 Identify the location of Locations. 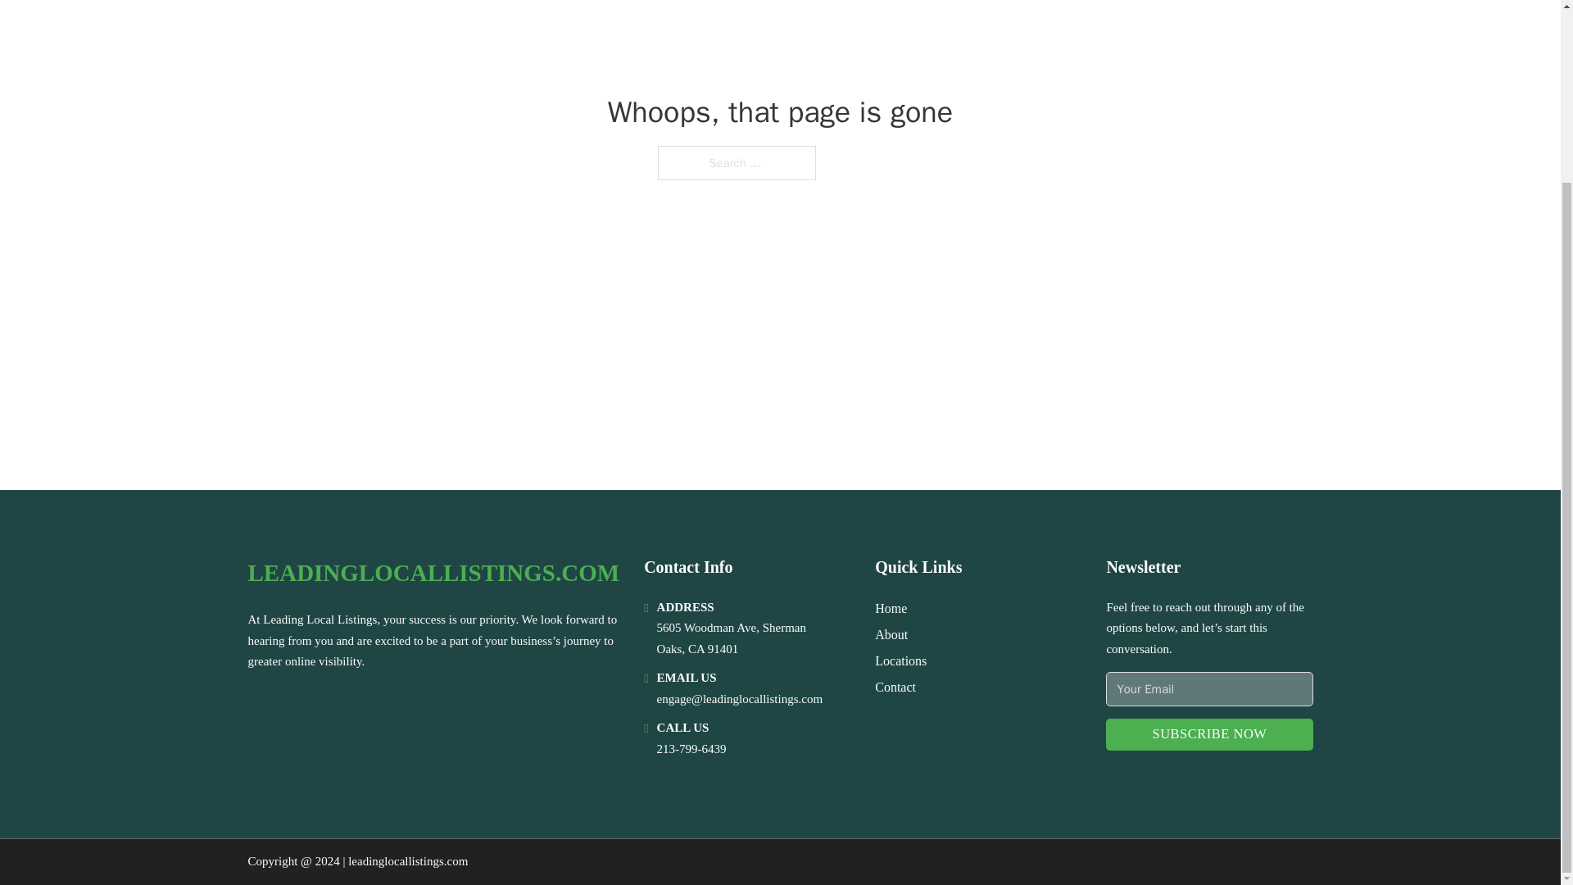
(900, 660).